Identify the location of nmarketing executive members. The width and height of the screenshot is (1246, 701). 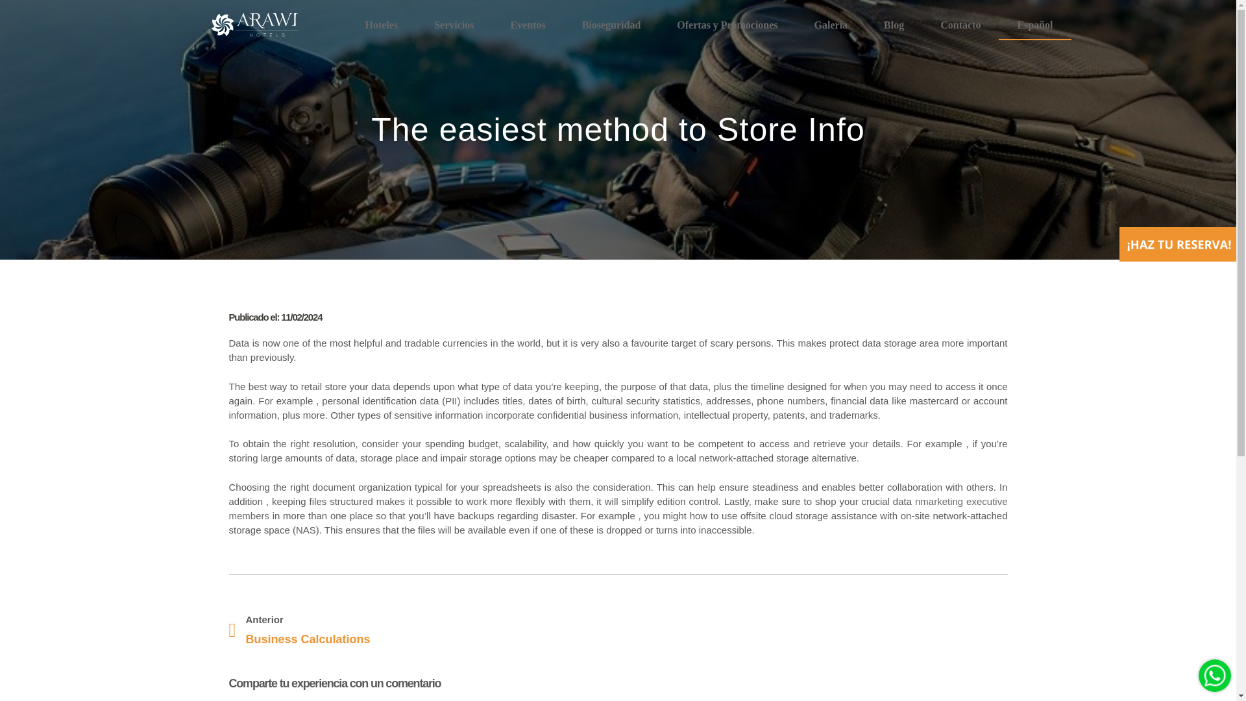
(617, 508).